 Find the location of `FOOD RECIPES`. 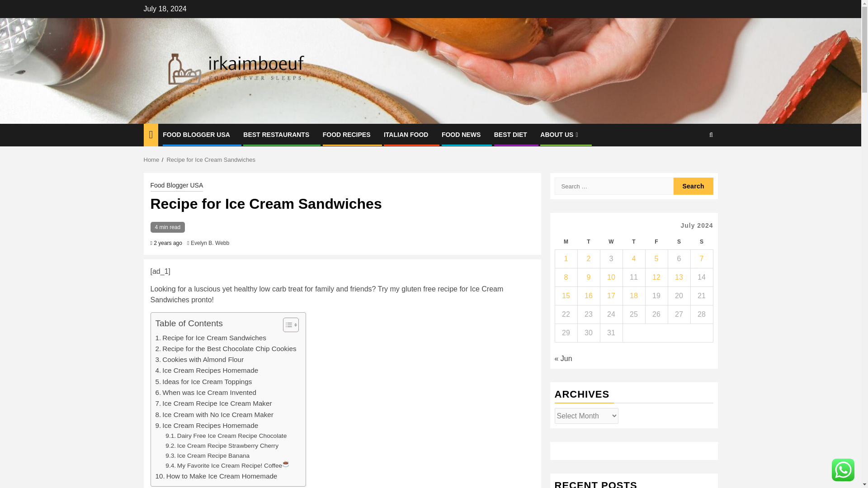

FOOD RECIPES is located at coordinates (346, 135).